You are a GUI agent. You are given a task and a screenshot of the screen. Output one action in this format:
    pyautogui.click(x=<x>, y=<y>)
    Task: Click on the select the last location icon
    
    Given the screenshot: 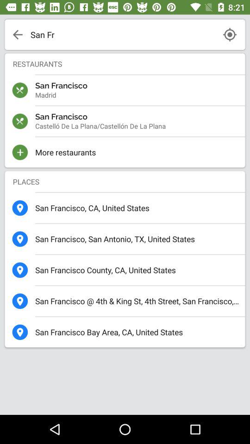 What is the action you would take?
    pyautogui.click(x=20, y=332)
    